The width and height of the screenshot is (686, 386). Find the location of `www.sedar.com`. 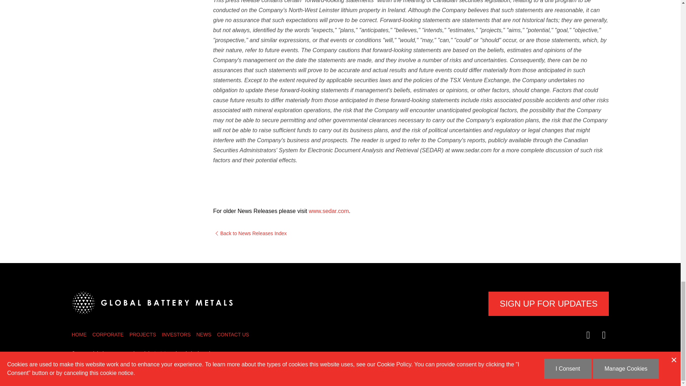

www.sedar.com is located at coordinates (329, 211).